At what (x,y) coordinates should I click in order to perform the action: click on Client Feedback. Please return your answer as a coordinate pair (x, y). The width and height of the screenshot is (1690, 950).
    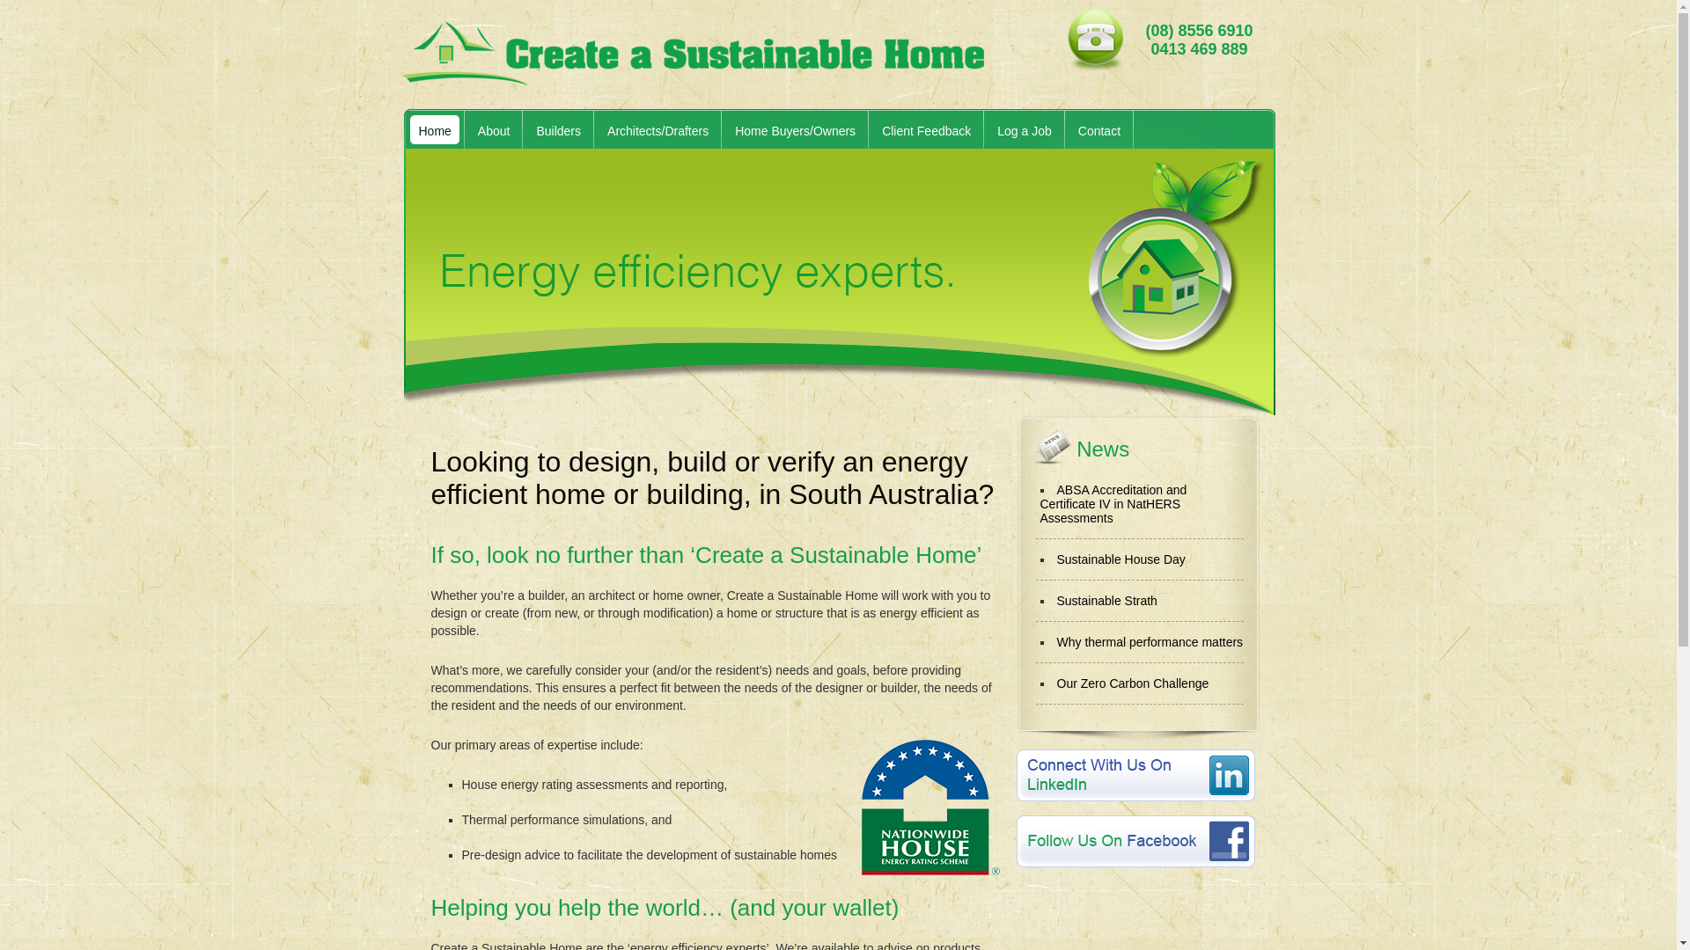
    Looking at the image, I should click on (920, 131).